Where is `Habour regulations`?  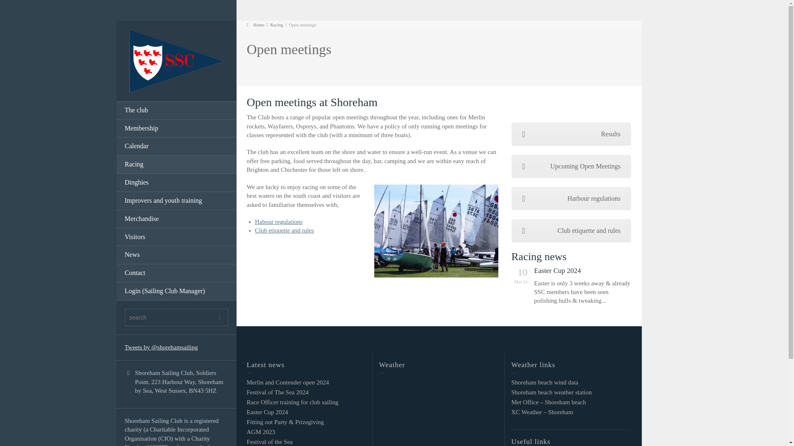
Habour regulations is located at coordinates (279, 222).